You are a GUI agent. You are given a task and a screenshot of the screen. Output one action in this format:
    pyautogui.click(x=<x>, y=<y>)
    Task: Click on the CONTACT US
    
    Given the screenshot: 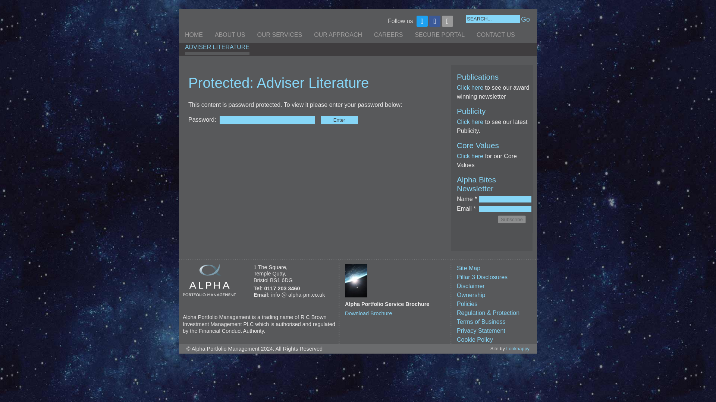 What is the action you would take?
    pyautogui.click(x=496, y=36)
    